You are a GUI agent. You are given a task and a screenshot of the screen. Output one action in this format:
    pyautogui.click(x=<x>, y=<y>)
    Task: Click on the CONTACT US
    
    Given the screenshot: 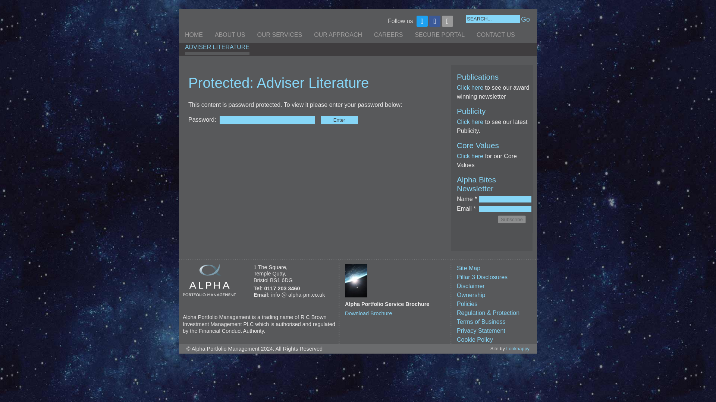 What is the action you would take?
    pyautogui.click(x=496, y=36)
    